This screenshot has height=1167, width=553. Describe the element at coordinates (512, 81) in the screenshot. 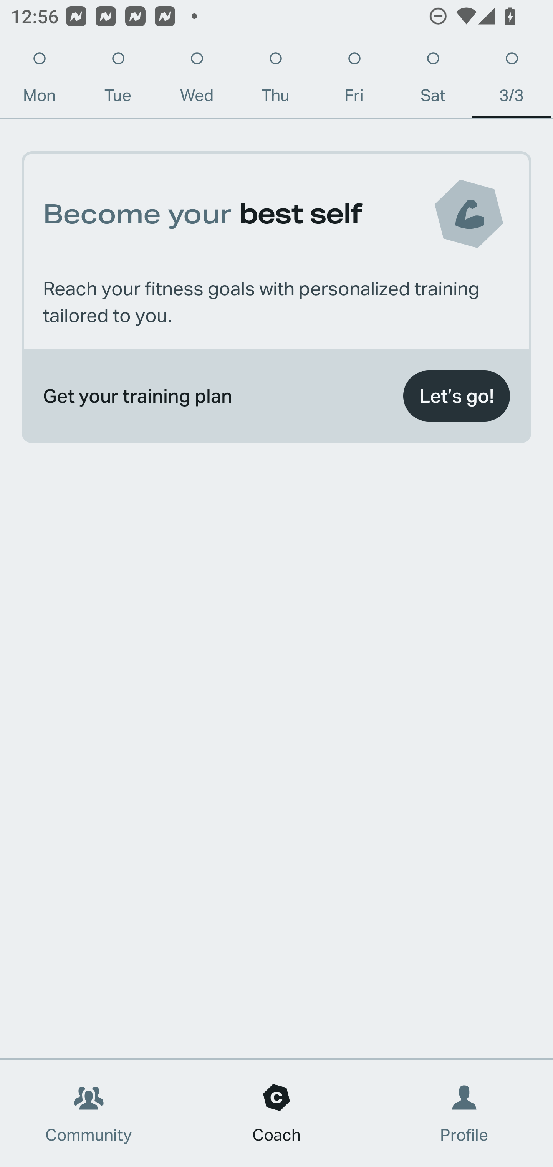

I see `3/3` at that location.